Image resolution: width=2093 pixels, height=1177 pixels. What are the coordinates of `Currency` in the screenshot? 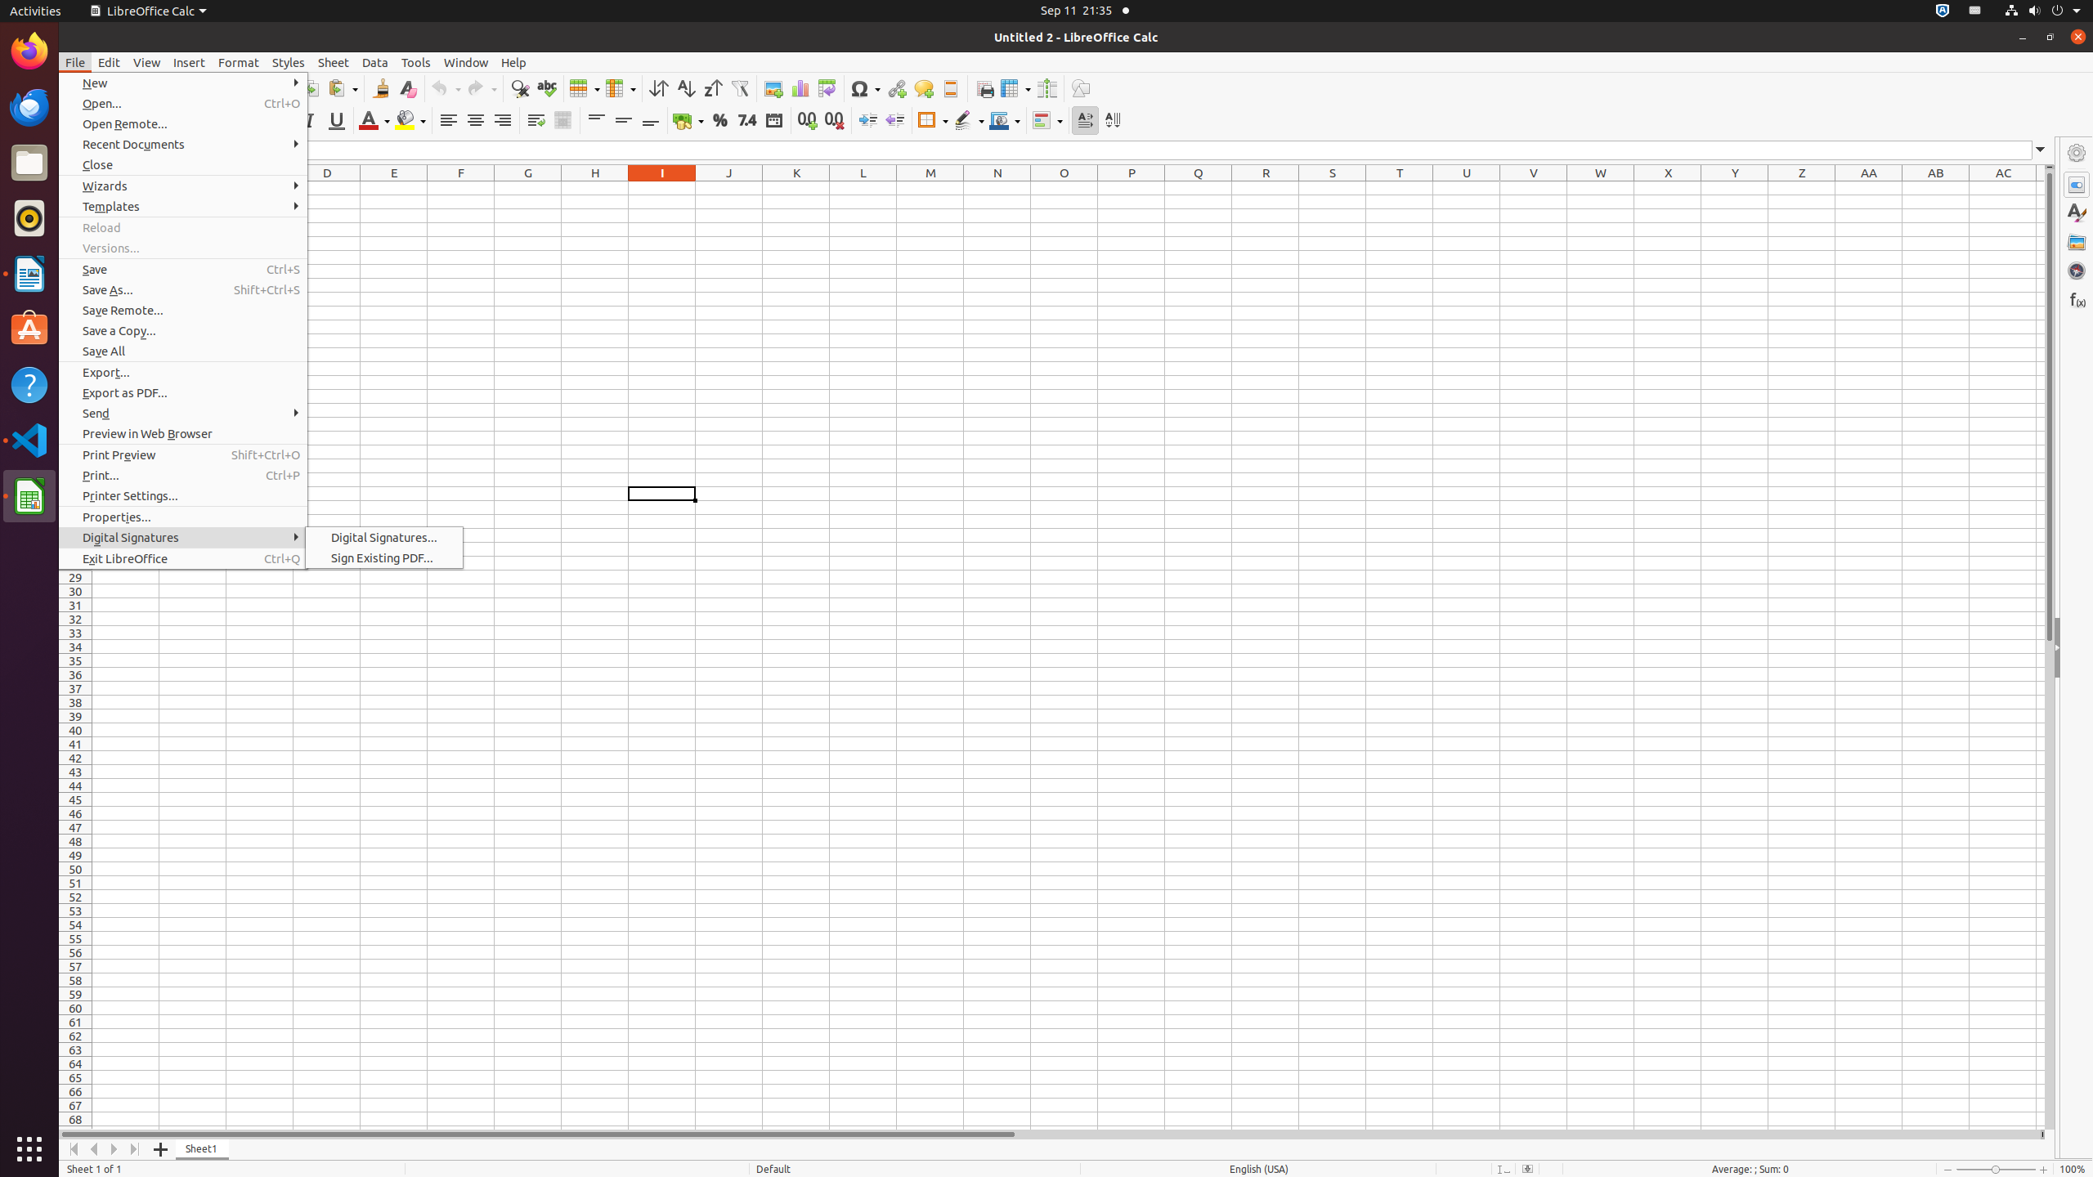 It's located at (688, 121).